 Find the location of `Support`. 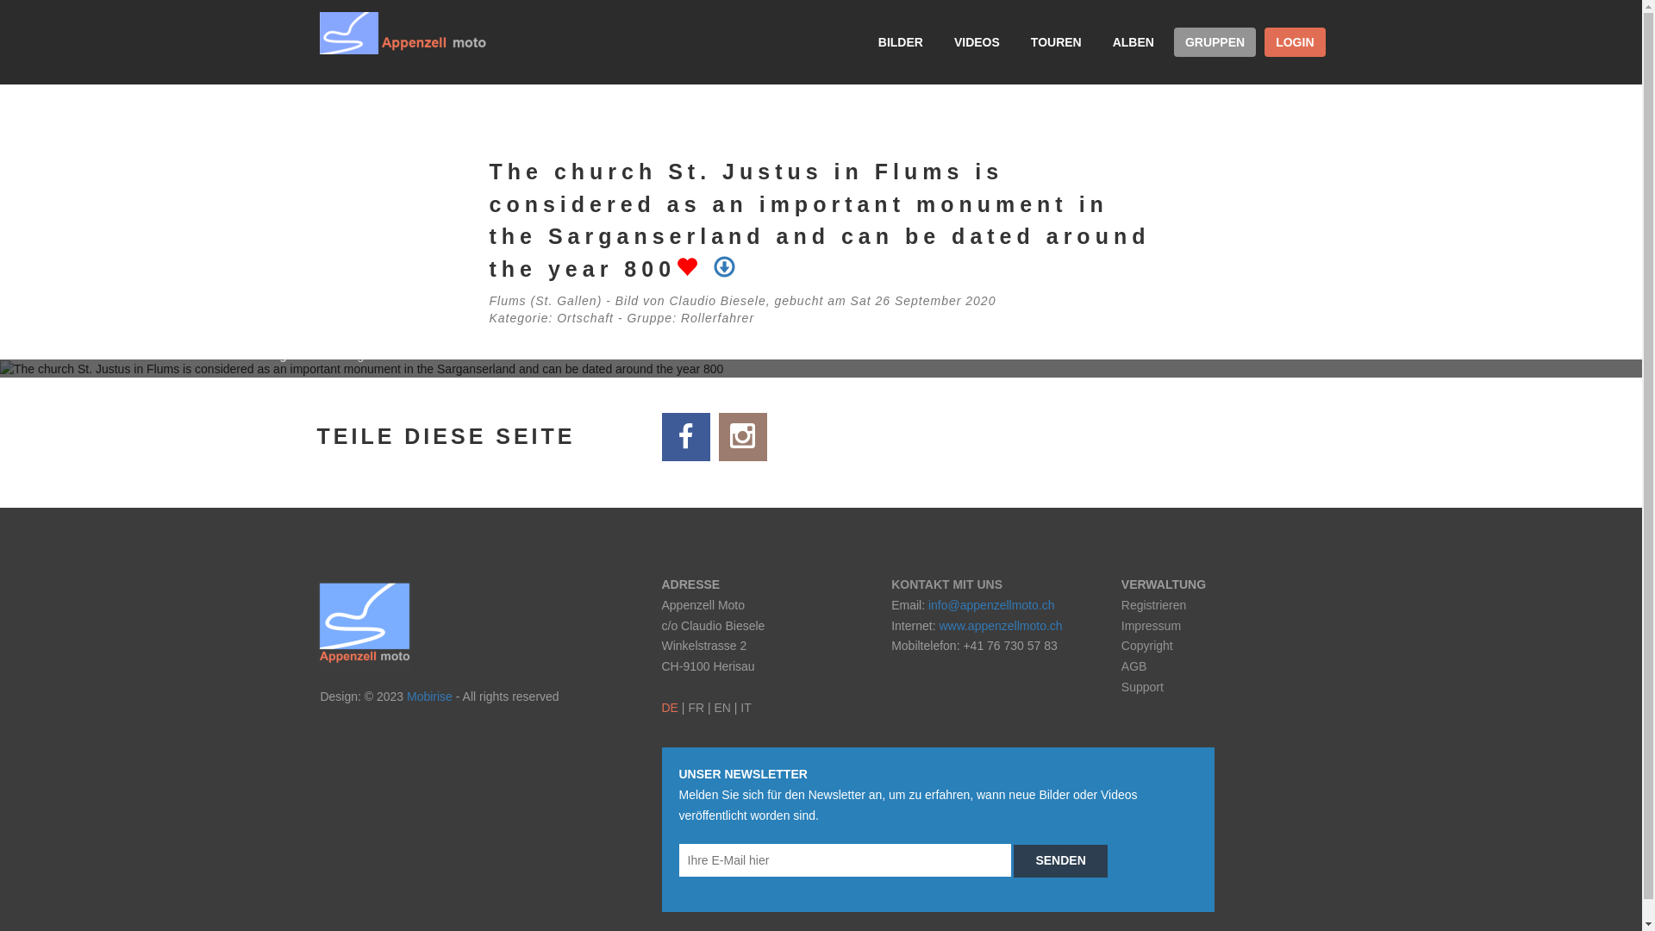

Support is located at coordinates (1143, 687).